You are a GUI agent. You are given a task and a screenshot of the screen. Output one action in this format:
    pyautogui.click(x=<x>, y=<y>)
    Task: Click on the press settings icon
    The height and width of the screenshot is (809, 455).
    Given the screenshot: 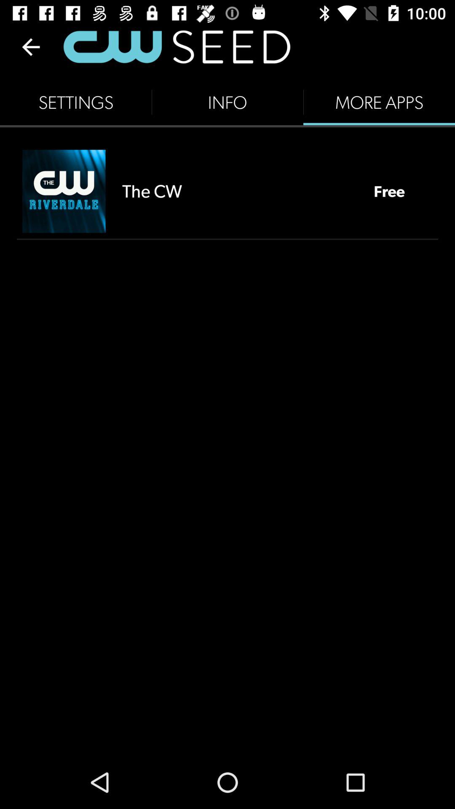 What is the action you would take?
    pyautogui.click(x=76, y=102)
    